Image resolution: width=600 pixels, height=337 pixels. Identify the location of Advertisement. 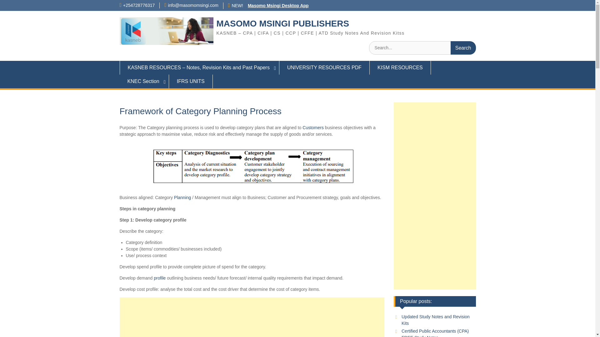
(252, 317).